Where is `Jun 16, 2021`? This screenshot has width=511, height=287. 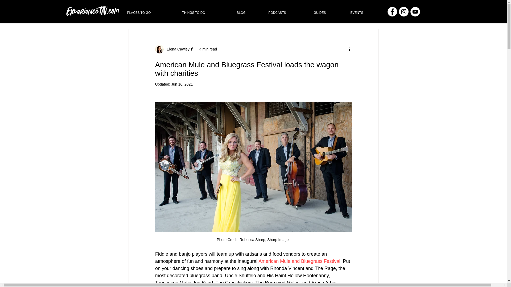
Jun 16, 2021 is located at coordinates (182, 84).